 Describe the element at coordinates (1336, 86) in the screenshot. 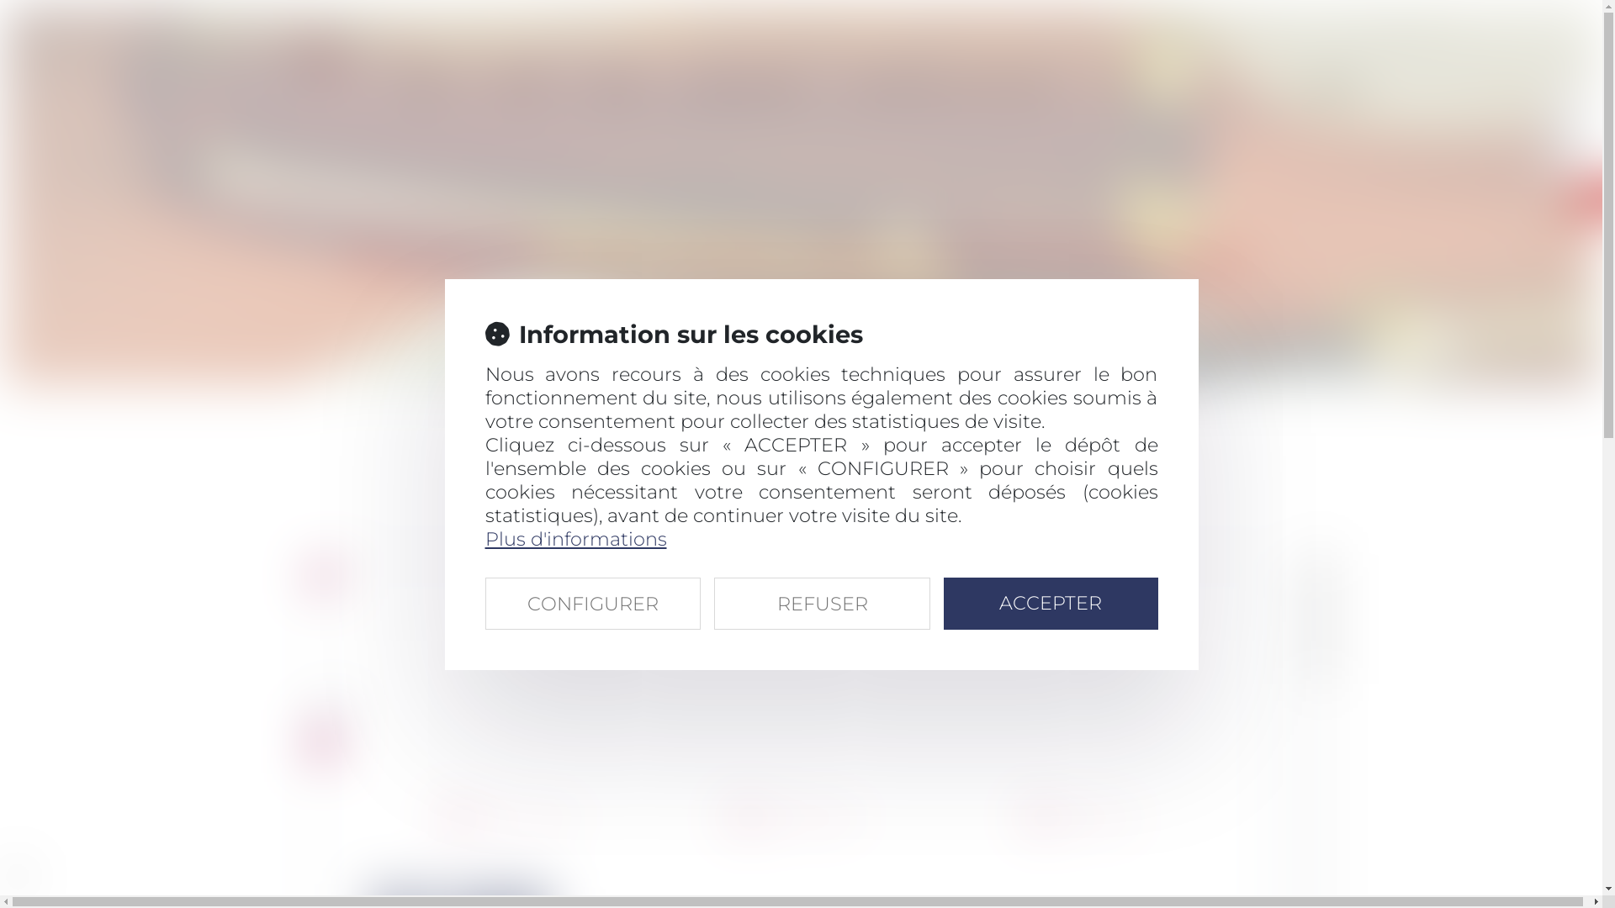

I see `CONTACT` at that location.